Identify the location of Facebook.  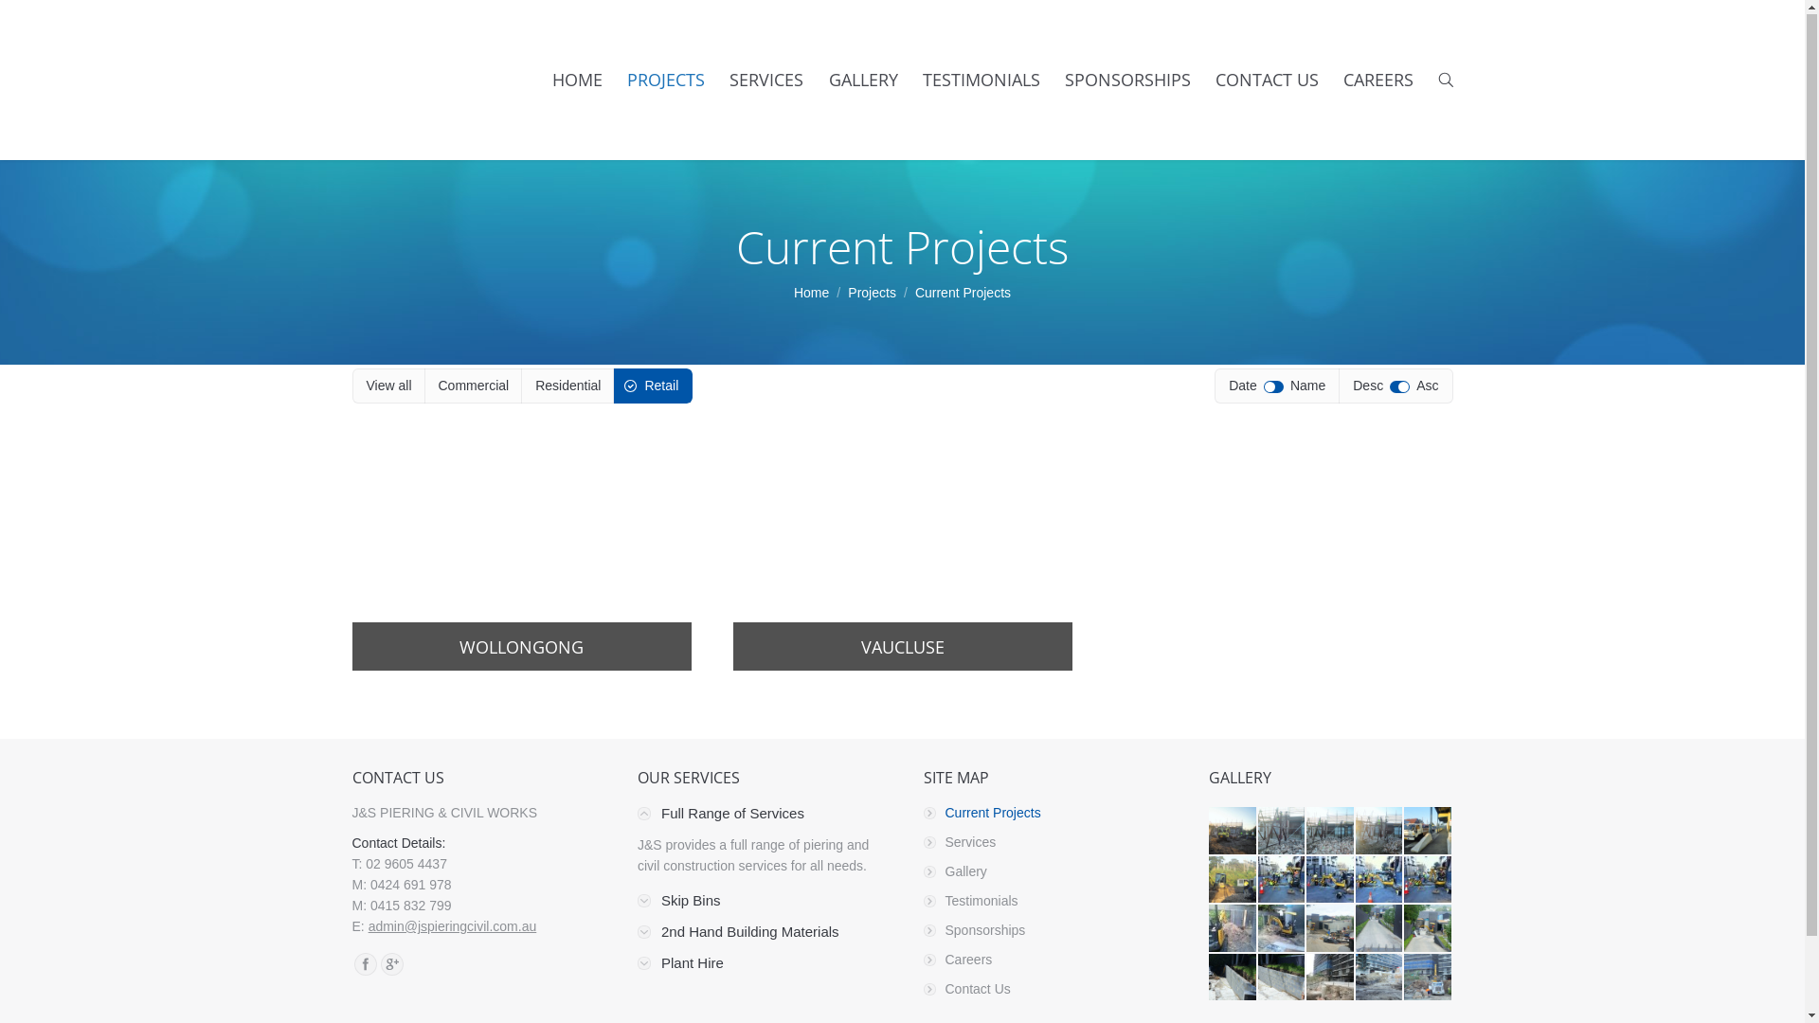
(366, 965).